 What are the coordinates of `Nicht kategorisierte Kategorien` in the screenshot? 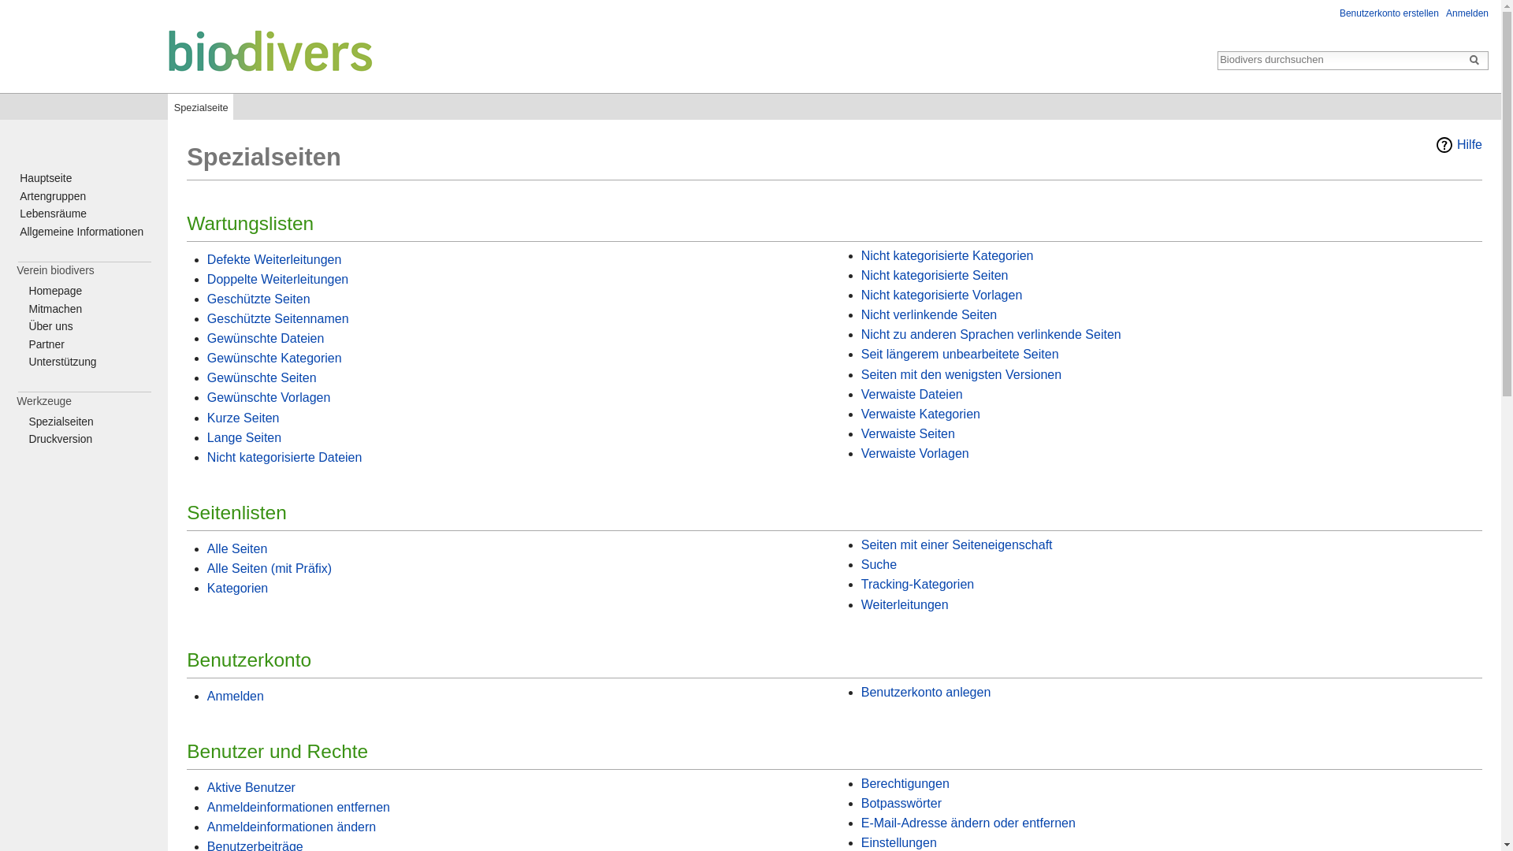 It's located at (947, 255).